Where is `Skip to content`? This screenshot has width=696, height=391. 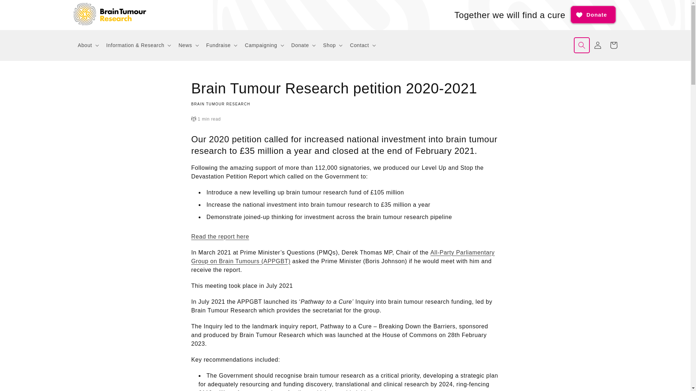 Skip to content is located at coordinates (22, 8).